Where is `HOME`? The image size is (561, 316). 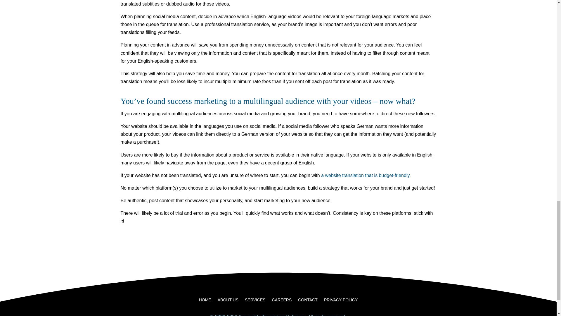
HOME is located at coordinates (205, 301).